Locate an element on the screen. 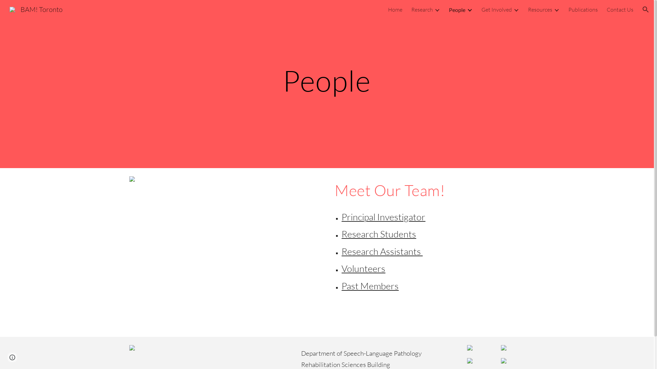 The width and height of the screenshot is (657, 369). Expand/Collapse is located at coordinates (437, 10).